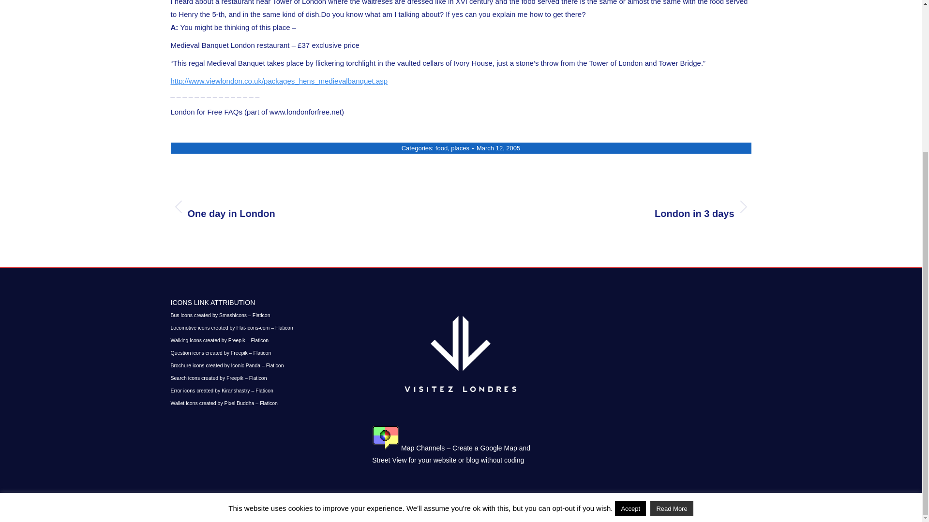 The width and height of the screenshot is (929, 522). I want to click on question icons, so click(308, 206).